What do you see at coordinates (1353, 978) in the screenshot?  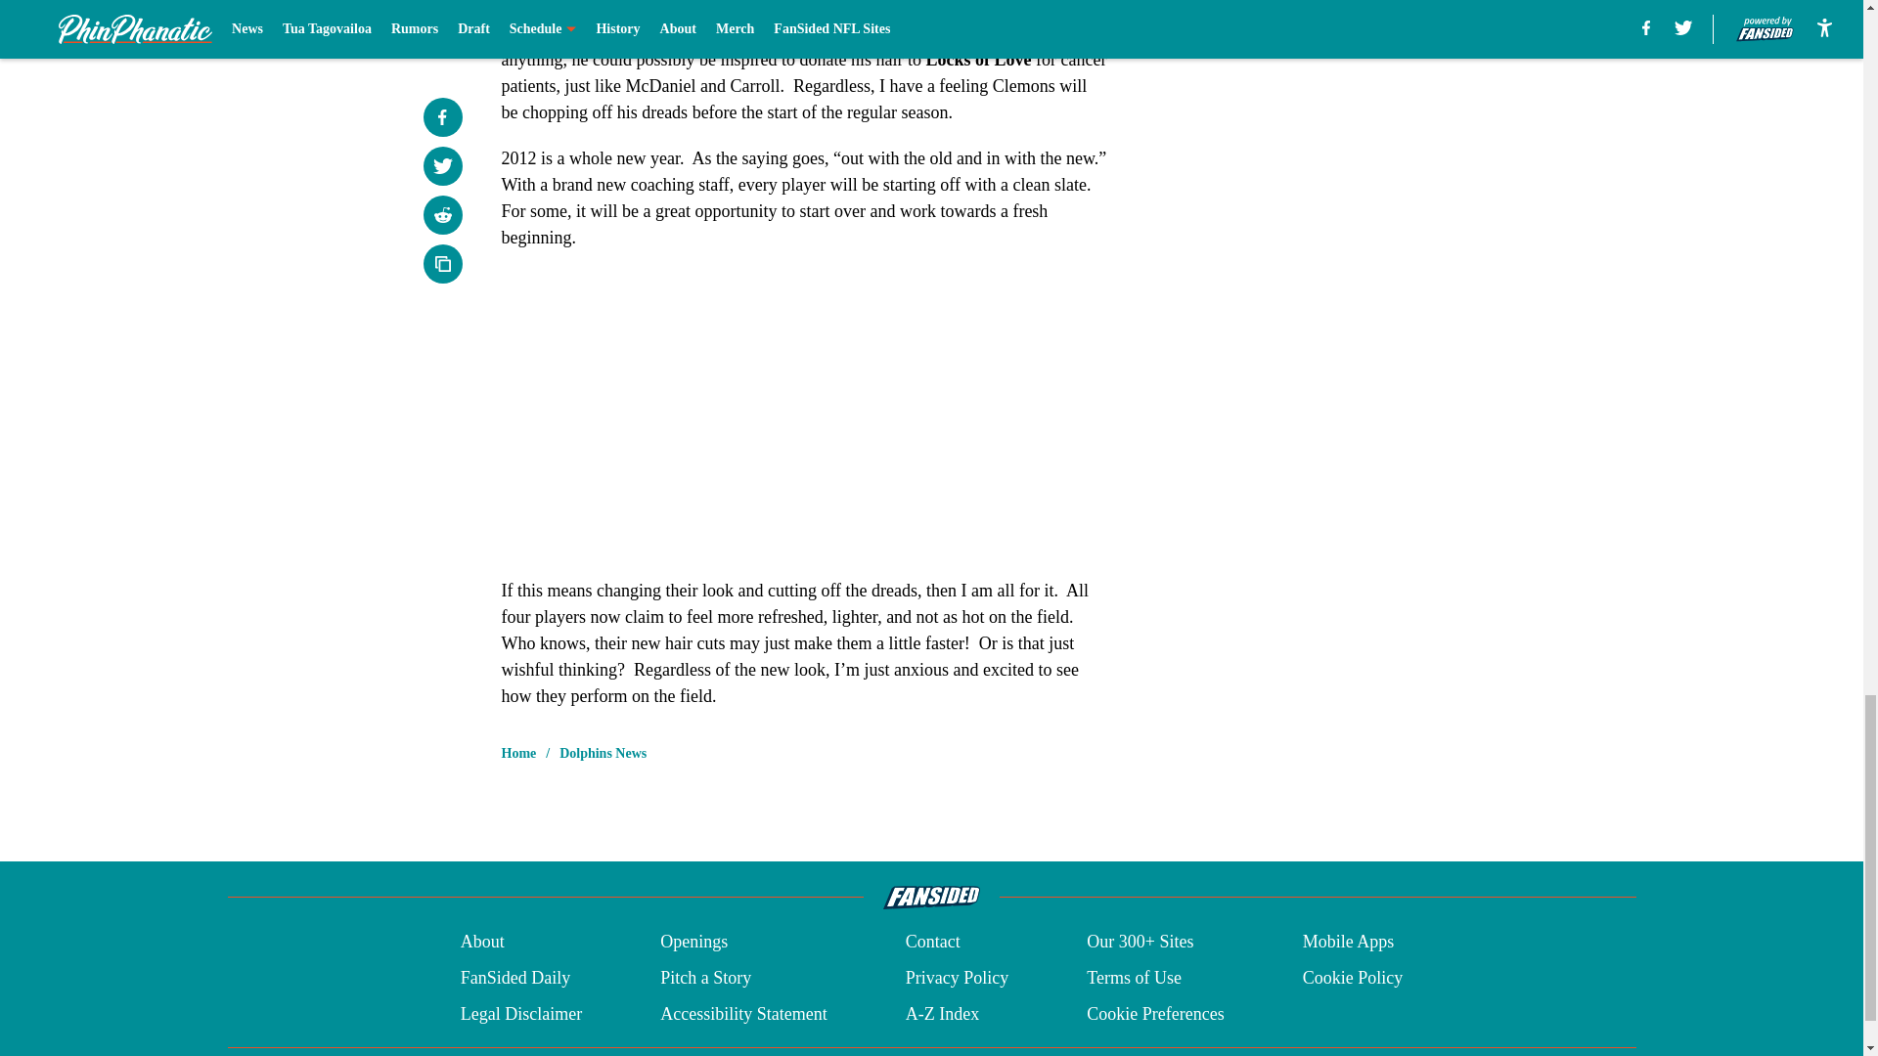 I see `Cookie Policy` at bounding box center [1353, 978].